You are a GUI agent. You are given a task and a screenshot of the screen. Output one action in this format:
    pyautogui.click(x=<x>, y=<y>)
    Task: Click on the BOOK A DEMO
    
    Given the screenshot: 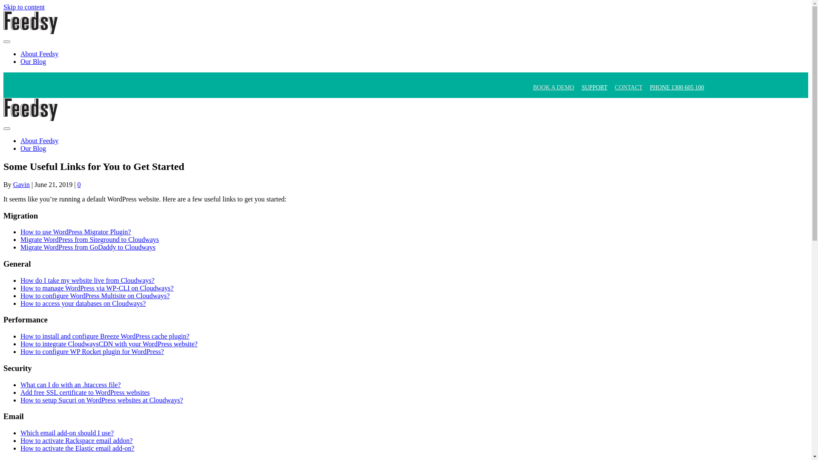 What is the action you would take?
    pyautogui.click(x=553, y=88)
    